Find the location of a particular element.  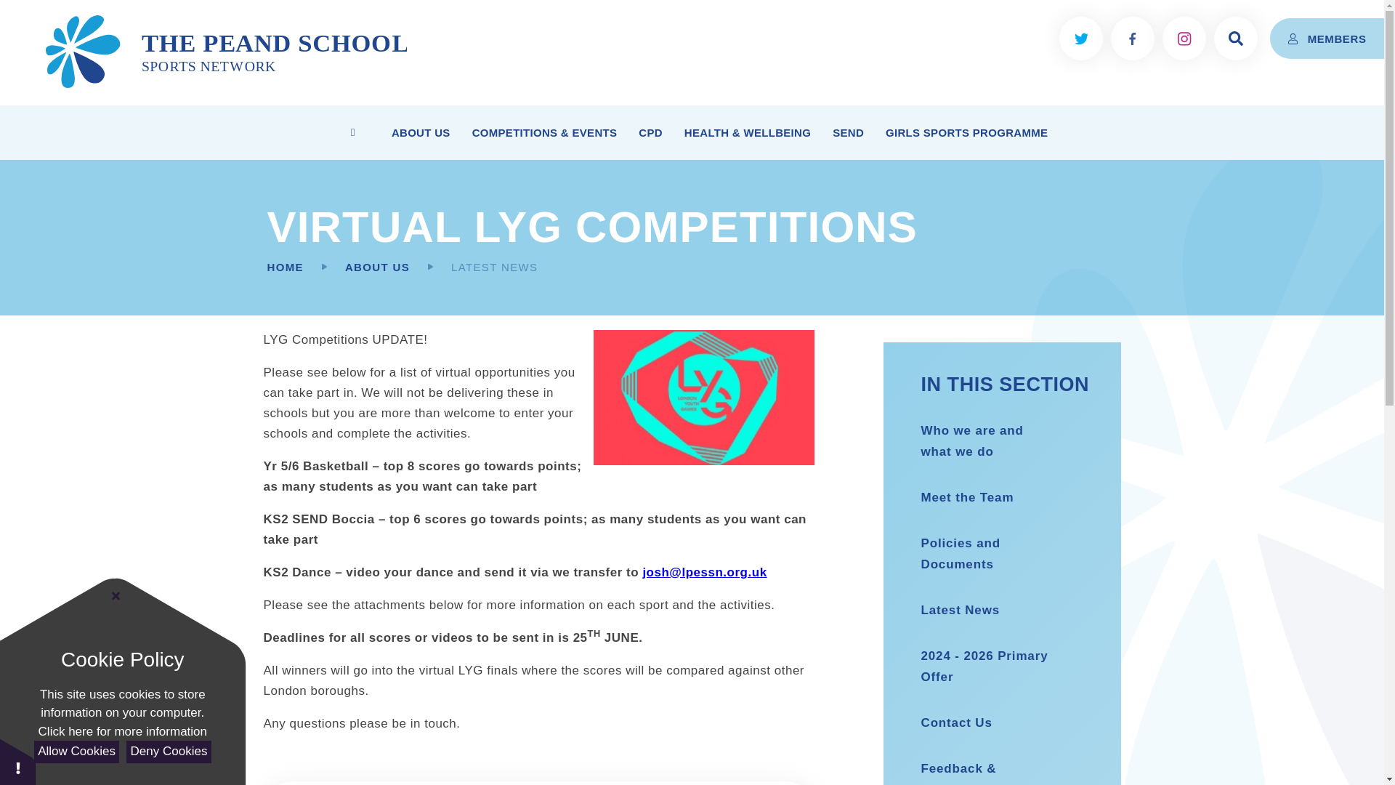

ABOUT US is located at coordinates (421, 132).